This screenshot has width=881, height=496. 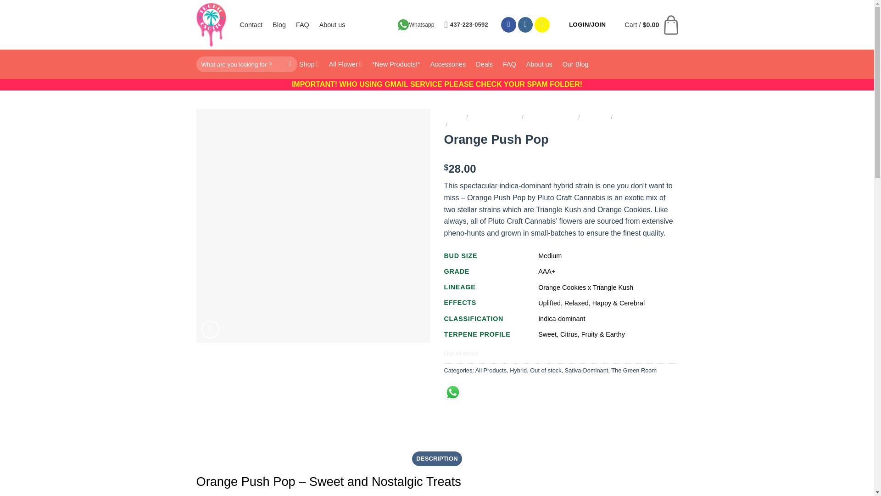 What do you see at coordinates (251, 25) in the screenshot?
I see `Contact` at bounding box center [251, 25].